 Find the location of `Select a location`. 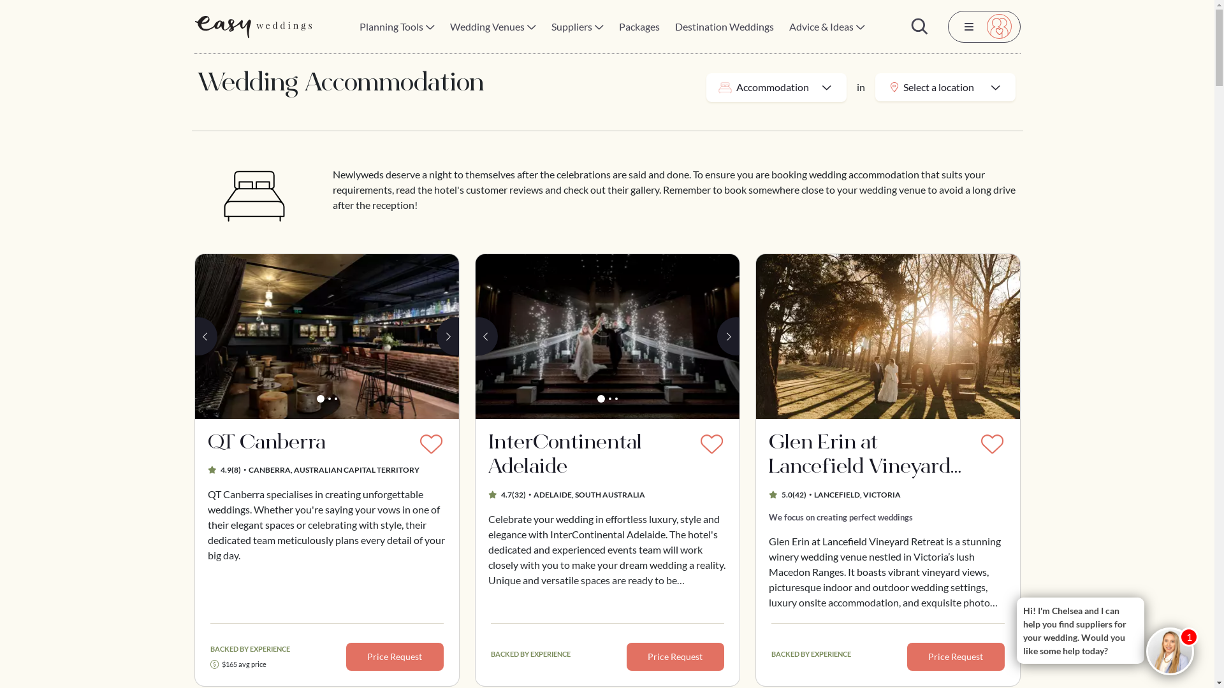

Select a location is located at coordinates (945, 87).